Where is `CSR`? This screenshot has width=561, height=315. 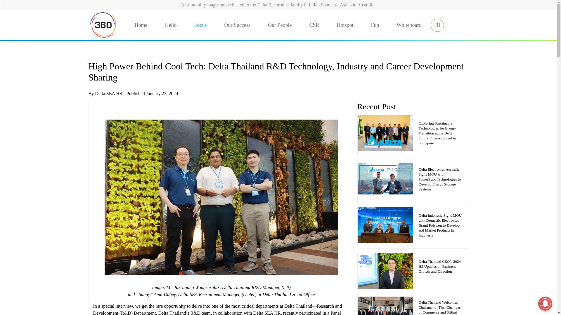
CSR is located at coordinates (314, 25).